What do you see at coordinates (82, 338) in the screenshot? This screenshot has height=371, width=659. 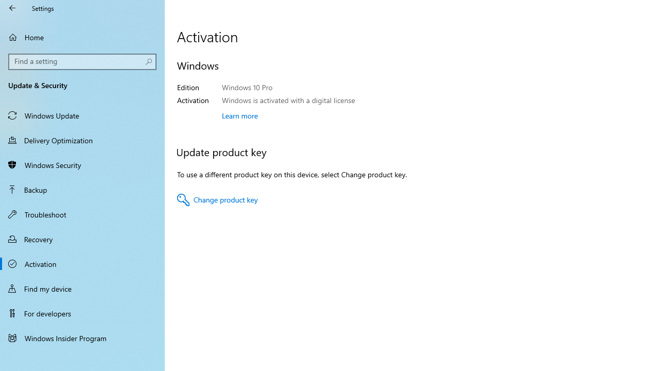 I see `Windows Insider Program` at bounding box center [82, 338].